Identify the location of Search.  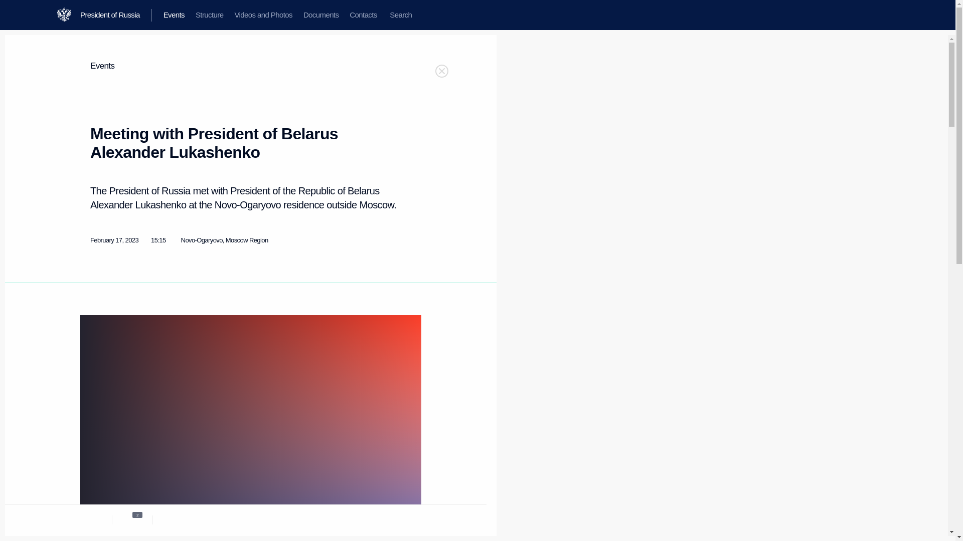
(400, 15).